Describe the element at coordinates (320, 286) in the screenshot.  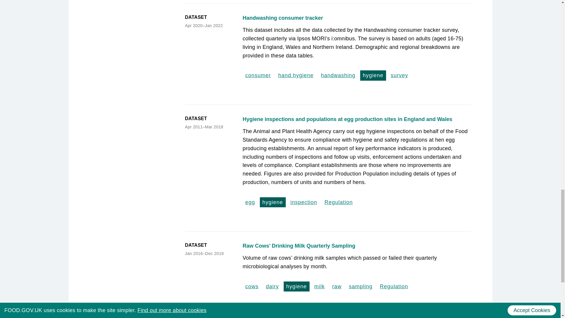
I see `milk` at that location.